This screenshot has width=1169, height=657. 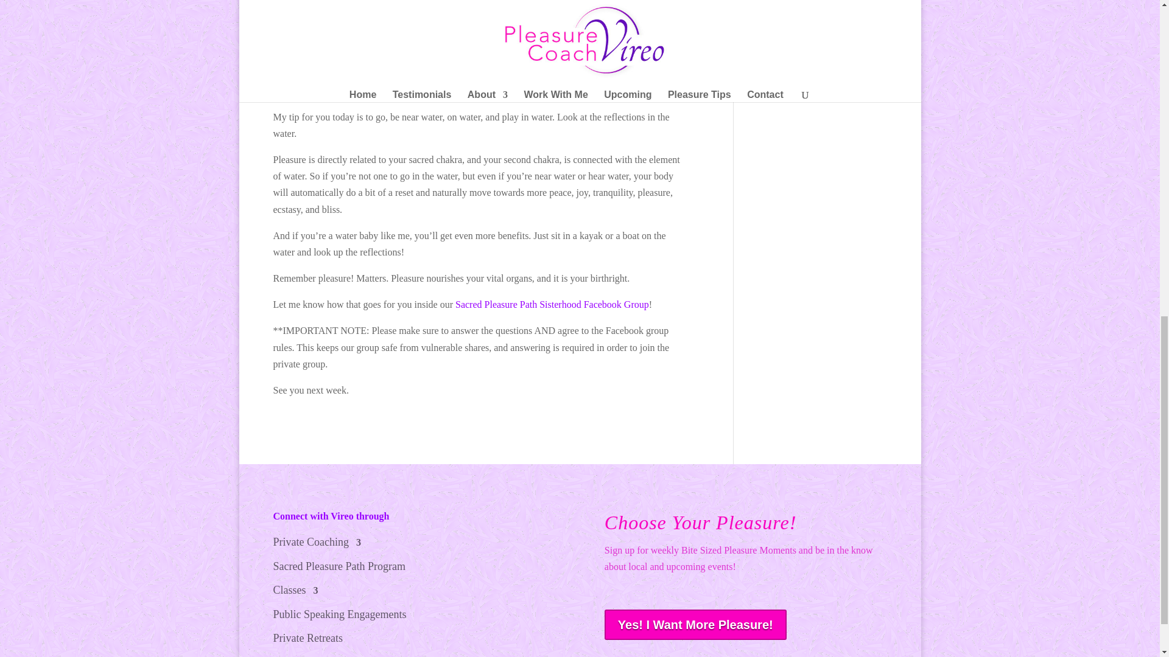 What do you see at coordinates (307, 641) in the screenshot?
I see `Private Retreats` at bounding box center [307, 641].